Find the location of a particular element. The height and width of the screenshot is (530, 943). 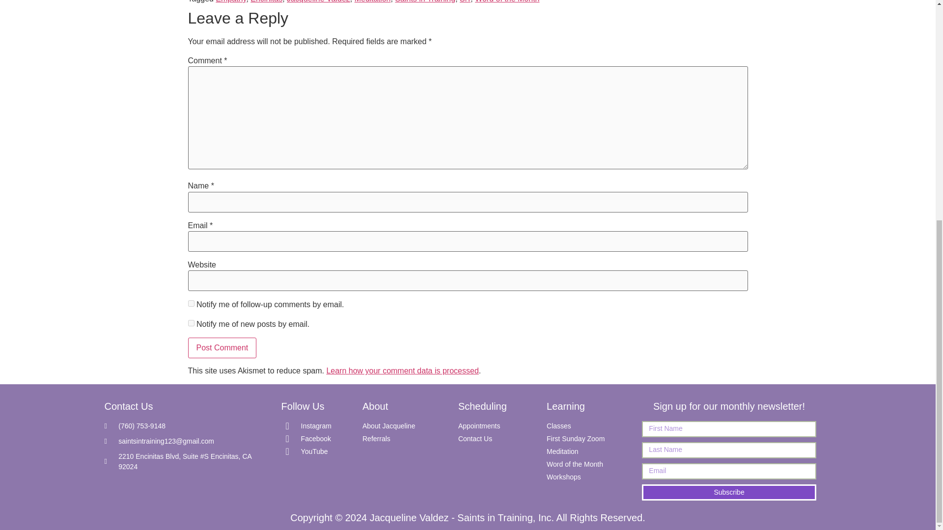

subscribe is located at coordinates (191, 323).